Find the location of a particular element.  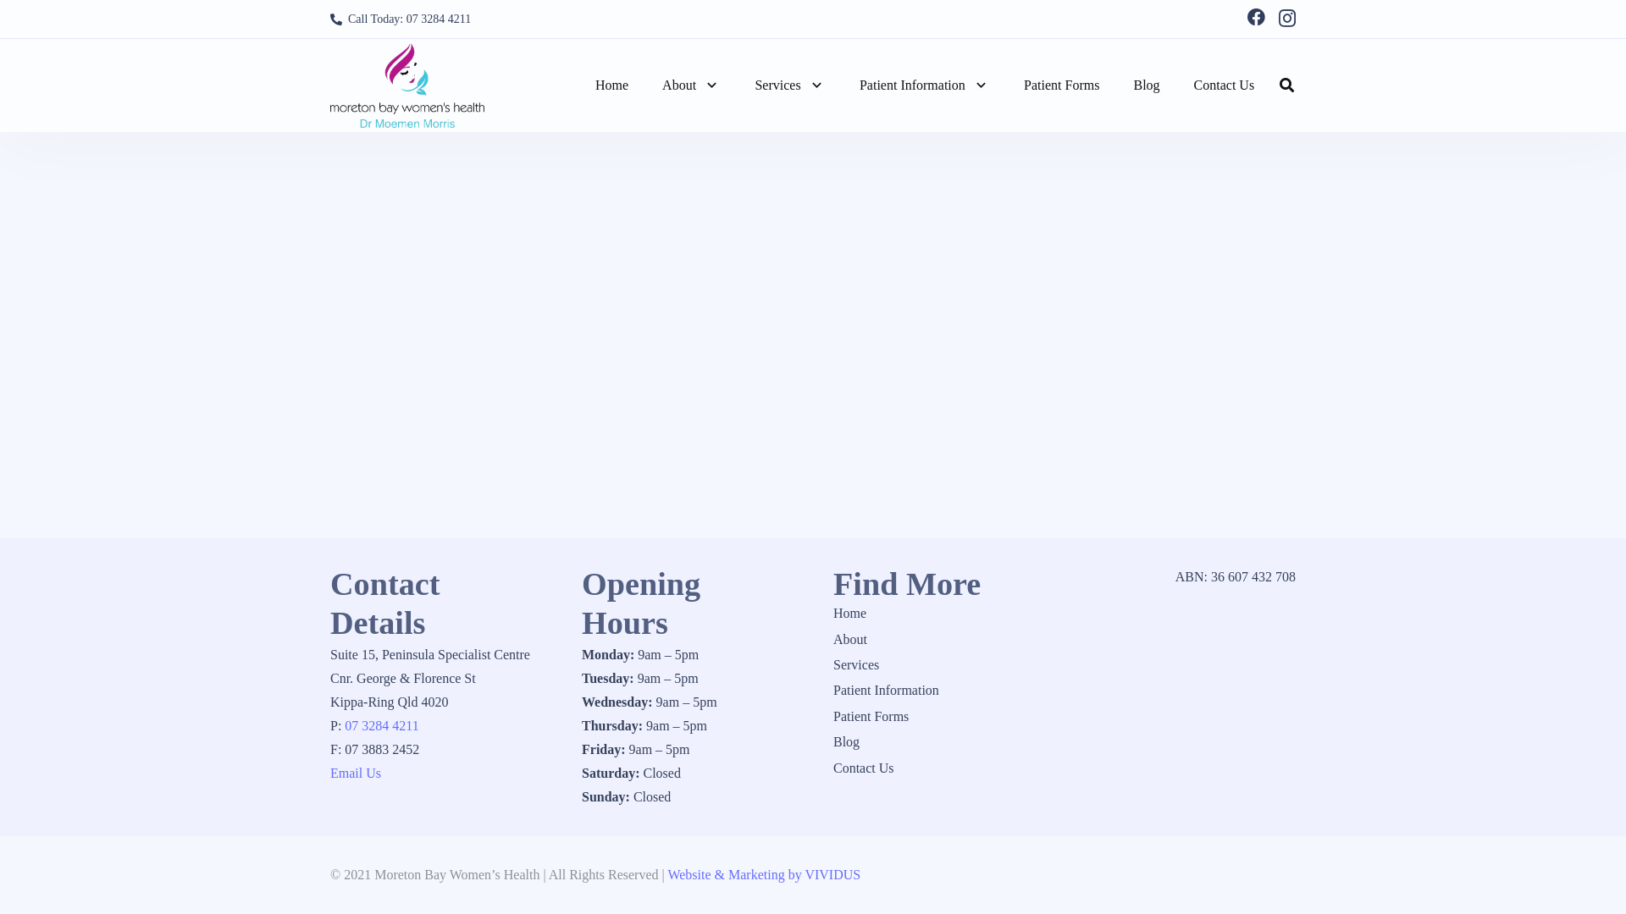

Patient Information is located at coordinates (925, 85).